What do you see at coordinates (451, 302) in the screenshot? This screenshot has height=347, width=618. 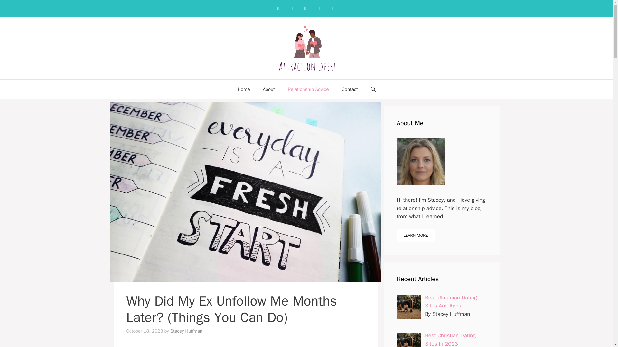 I see `Best Ukrainian Dating Sites And Apps` at bounding box center [451, 302].